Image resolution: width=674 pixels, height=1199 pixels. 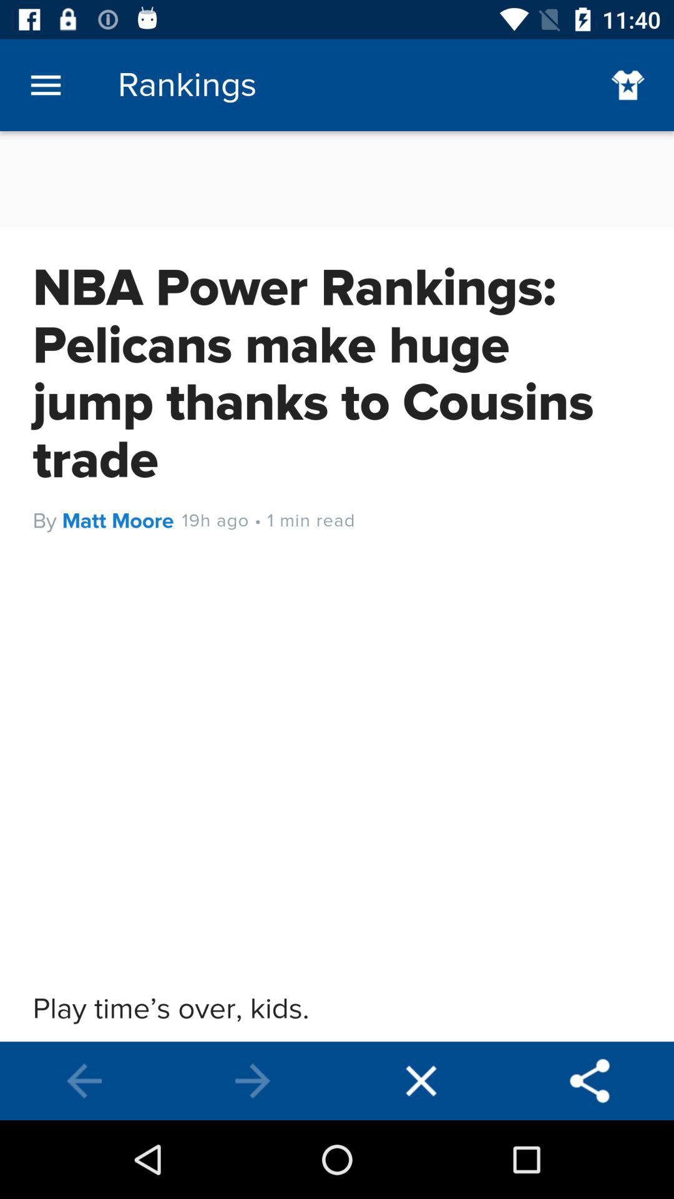 What do you see at coordinates (590, 1081) in the screenshot?
I see `share button` at bounding box center [590, 1081].